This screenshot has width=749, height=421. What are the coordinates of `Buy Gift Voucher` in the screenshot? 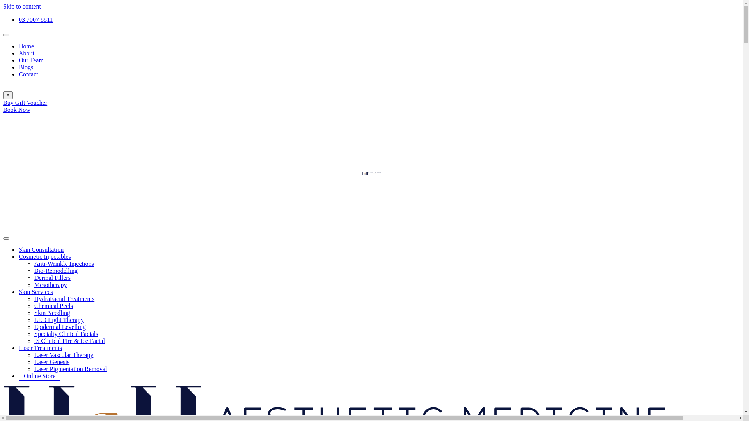 It's located at (25, 103).